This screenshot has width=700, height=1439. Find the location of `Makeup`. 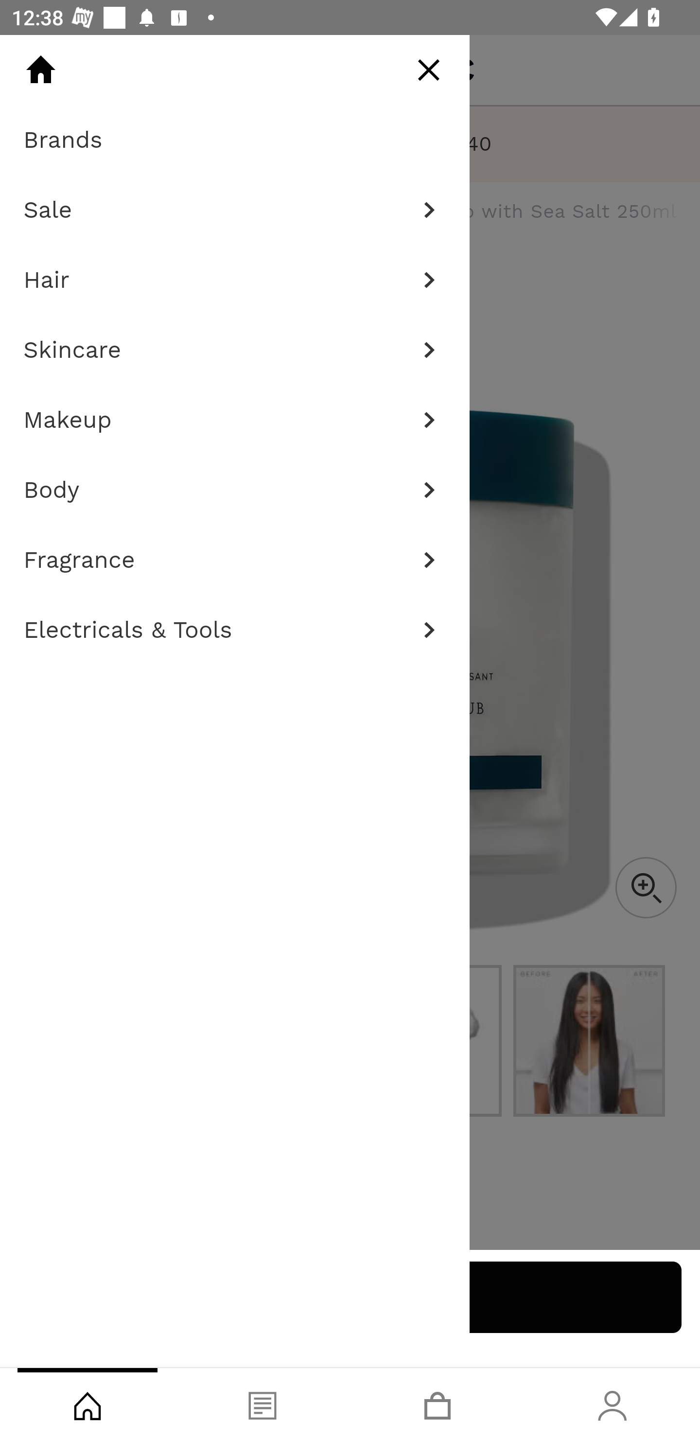

Makeup is located at coordinates (235, 420).